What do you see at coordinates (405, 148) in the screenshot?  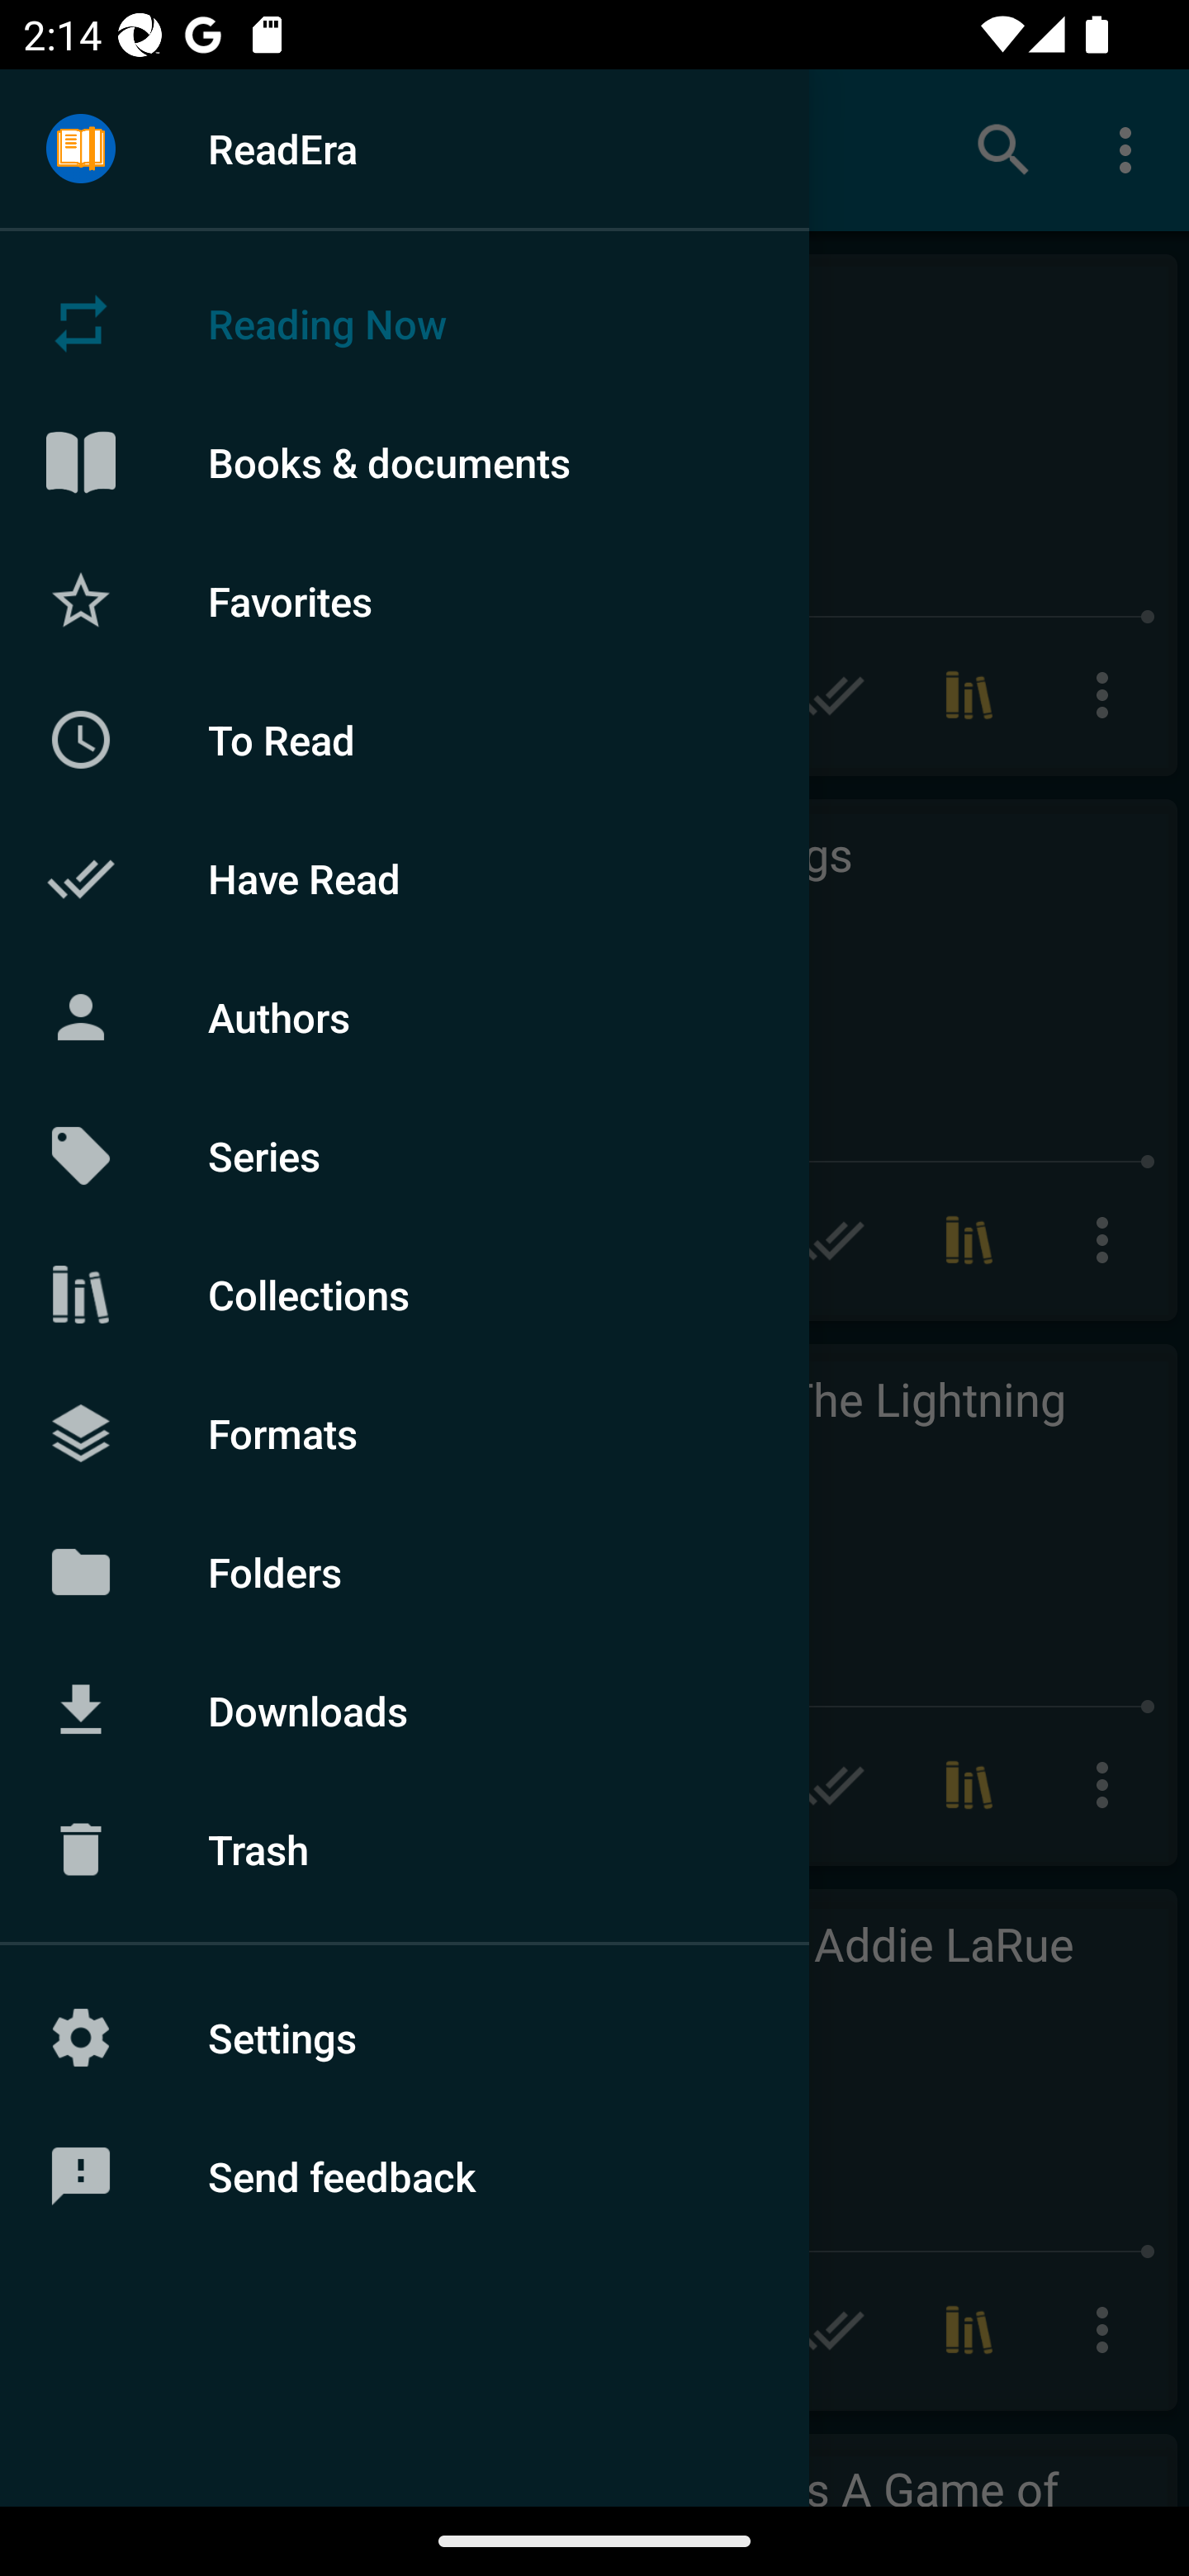 I see `ReadEra` at bounding box center [405, 148].